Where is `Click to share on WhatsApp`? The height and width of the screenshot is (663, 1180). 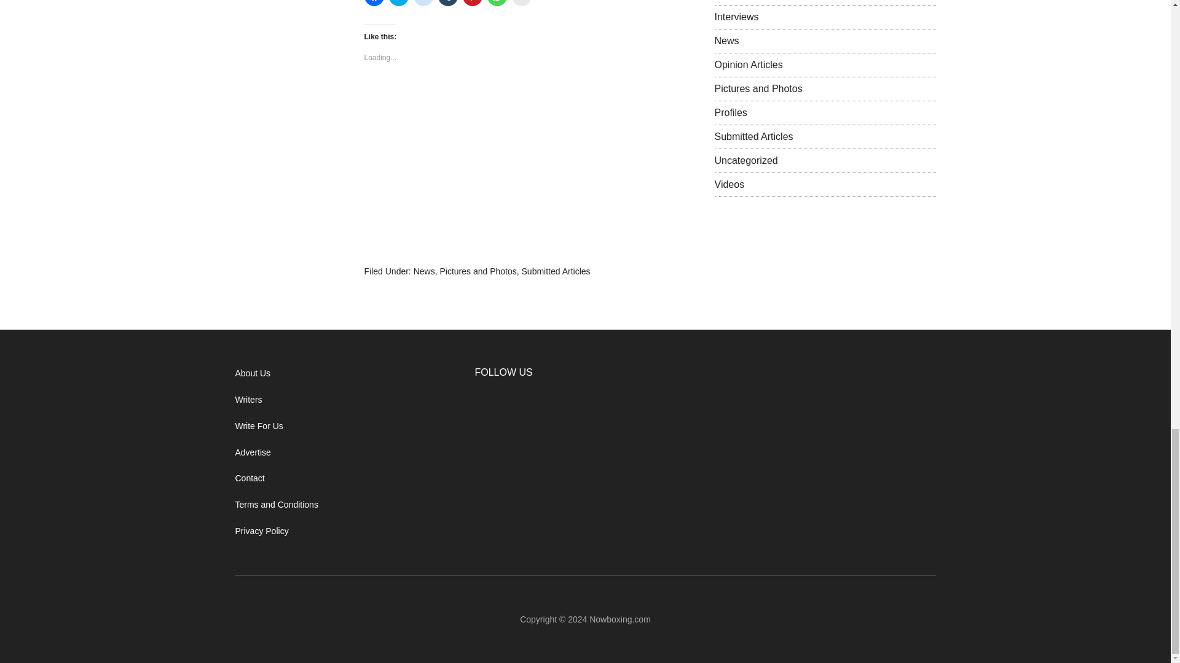
Click to share on WhatsApp is located at coordinates (496, 2).